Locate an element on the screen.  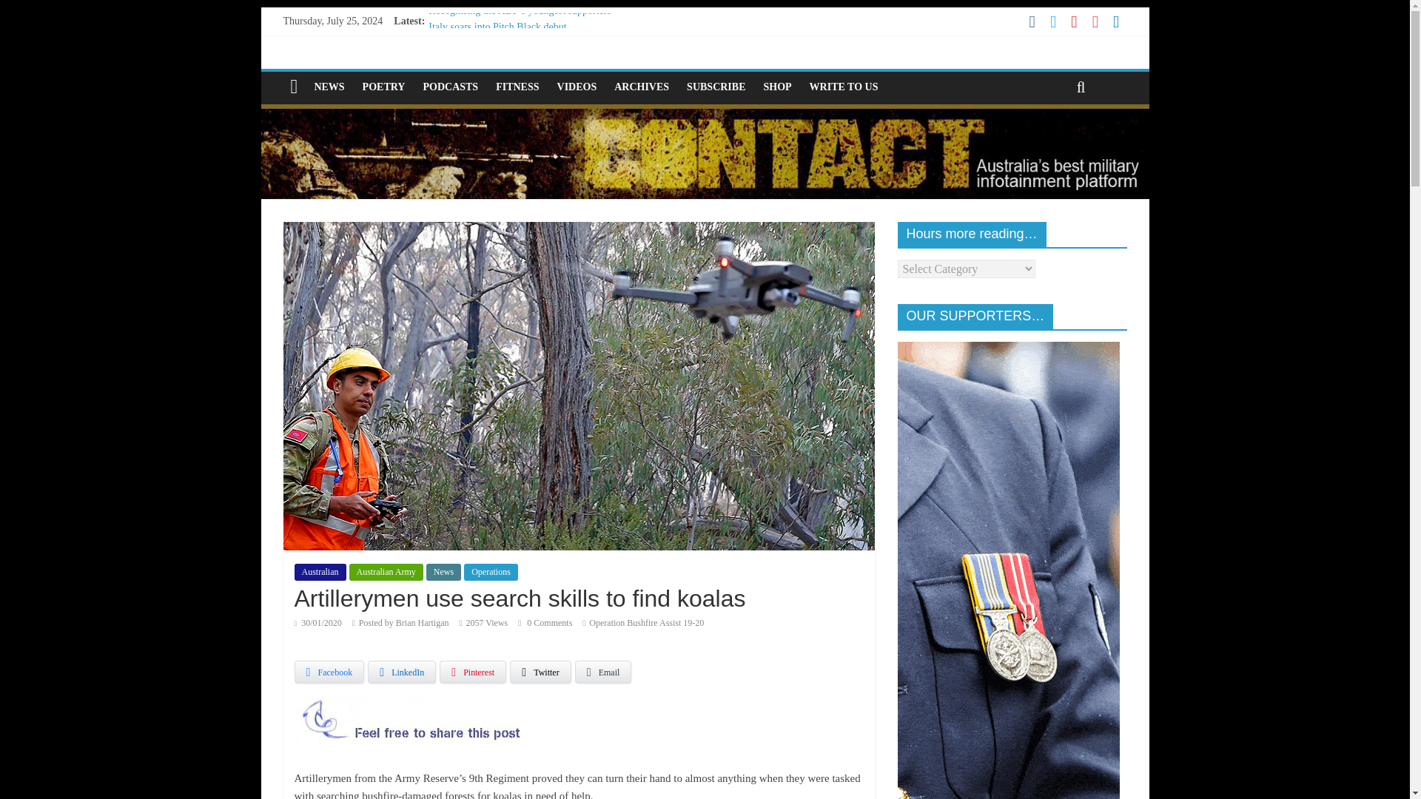
News is located at coordinates (443, 572).